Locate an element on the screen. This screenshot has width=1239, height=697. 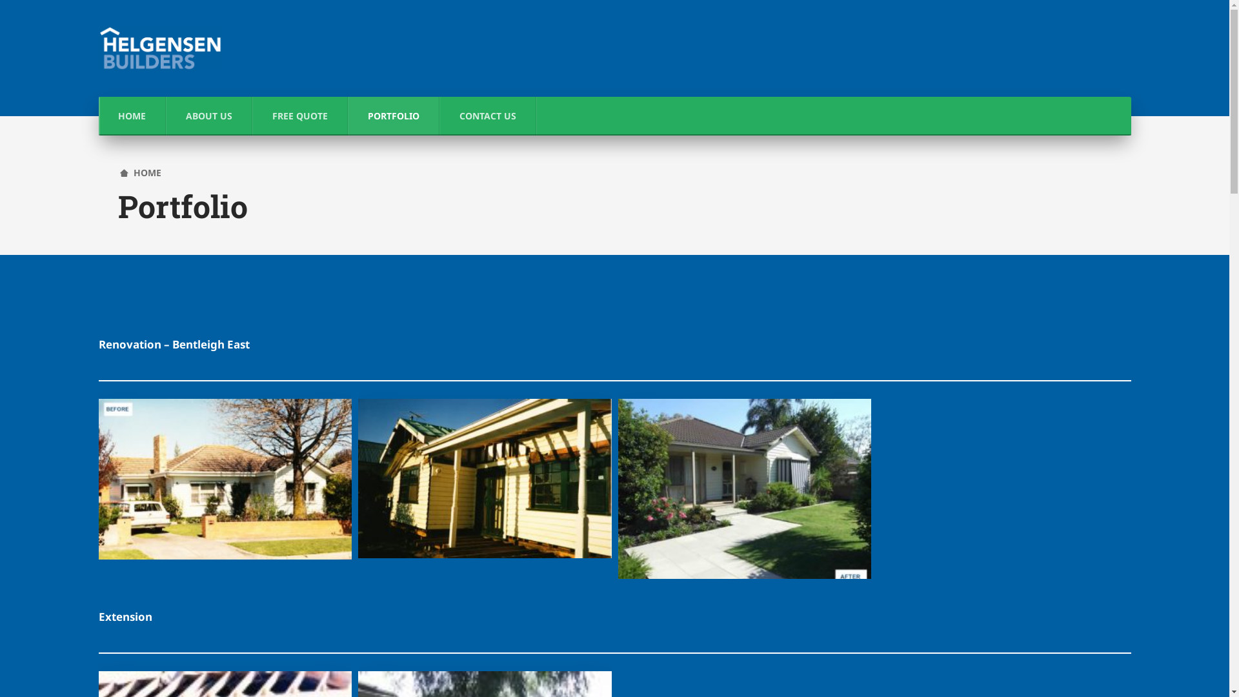
FREE QUOTE is located at coordinates (301, 116).